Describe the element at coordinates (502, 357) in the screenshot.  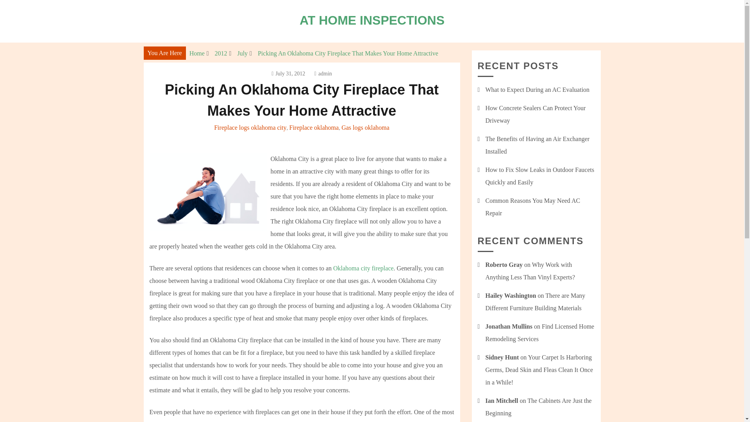
I see `Sidney Hunt` at that location.